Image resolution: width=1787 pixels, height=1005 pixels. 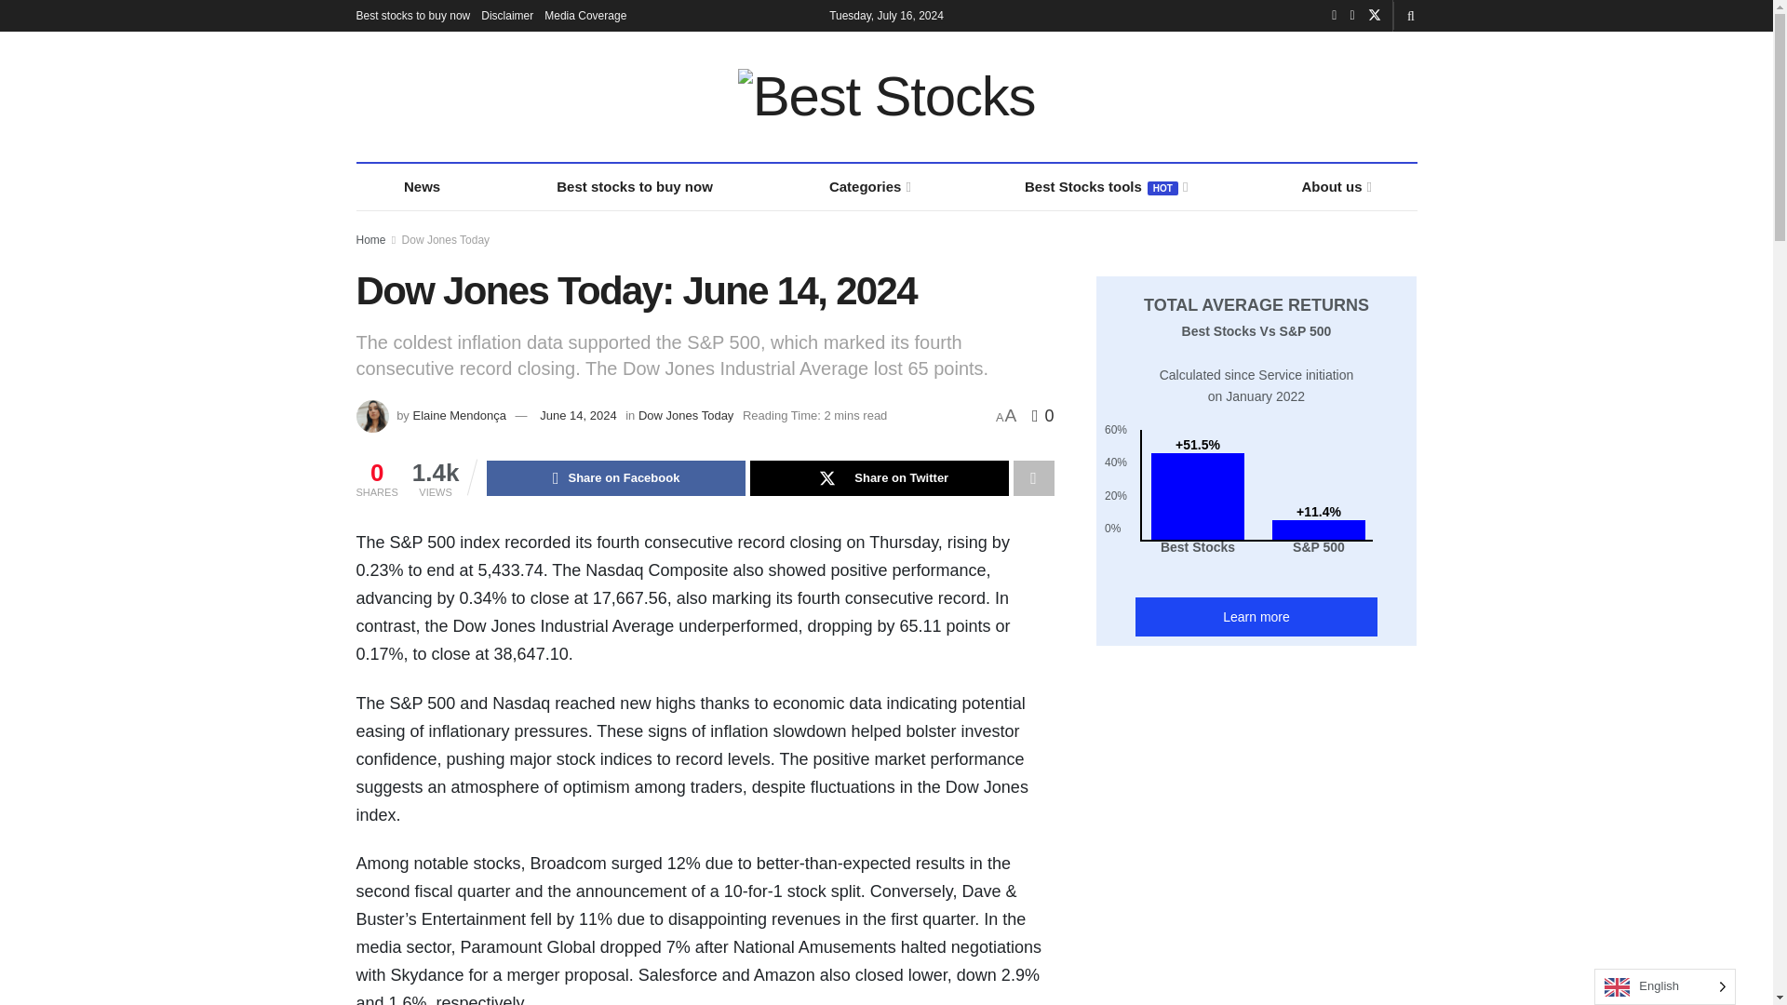 What do you see at coordinates (412, 15) in the screenshot?
I see `Best stocks to buy now` at bounding box center [412, 15].